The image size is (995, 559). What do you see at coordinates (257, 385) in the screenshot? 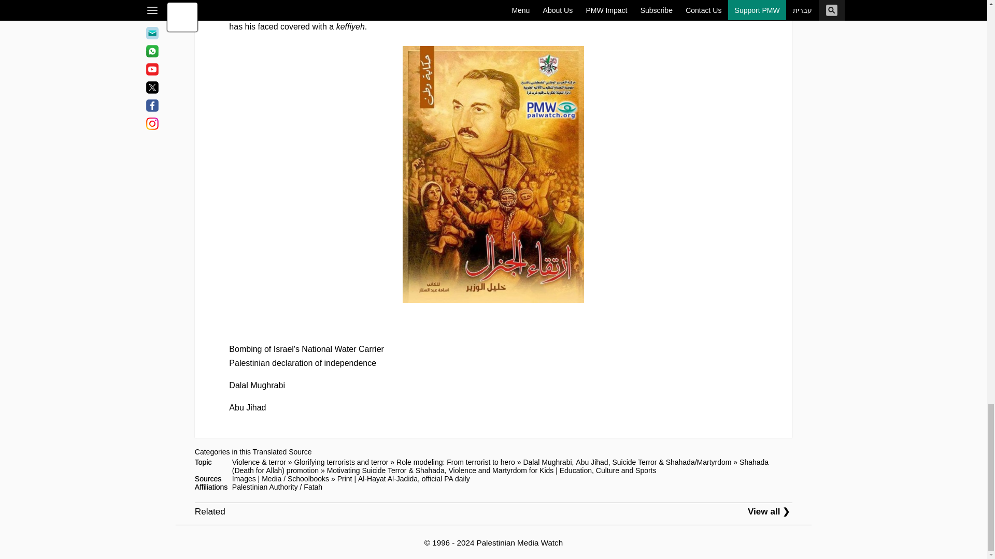
I see `Dalal Mughrabi` at bounding box center [257, 385].